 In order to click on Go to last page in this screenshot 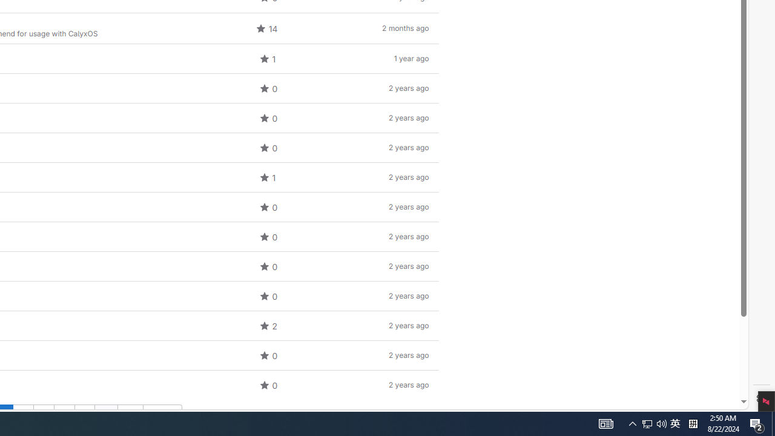, I will do `click(130, 415)`.